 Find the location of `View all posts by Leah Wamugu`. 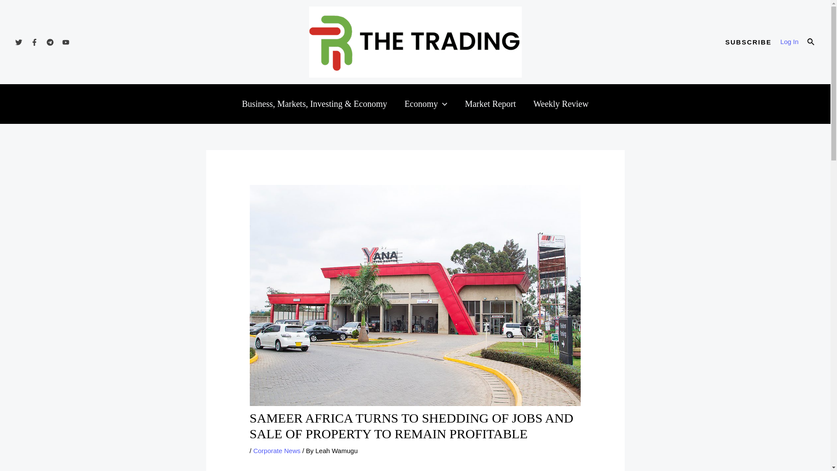

View all posts by Leah Wamugu is located at coordinates (336, 451).